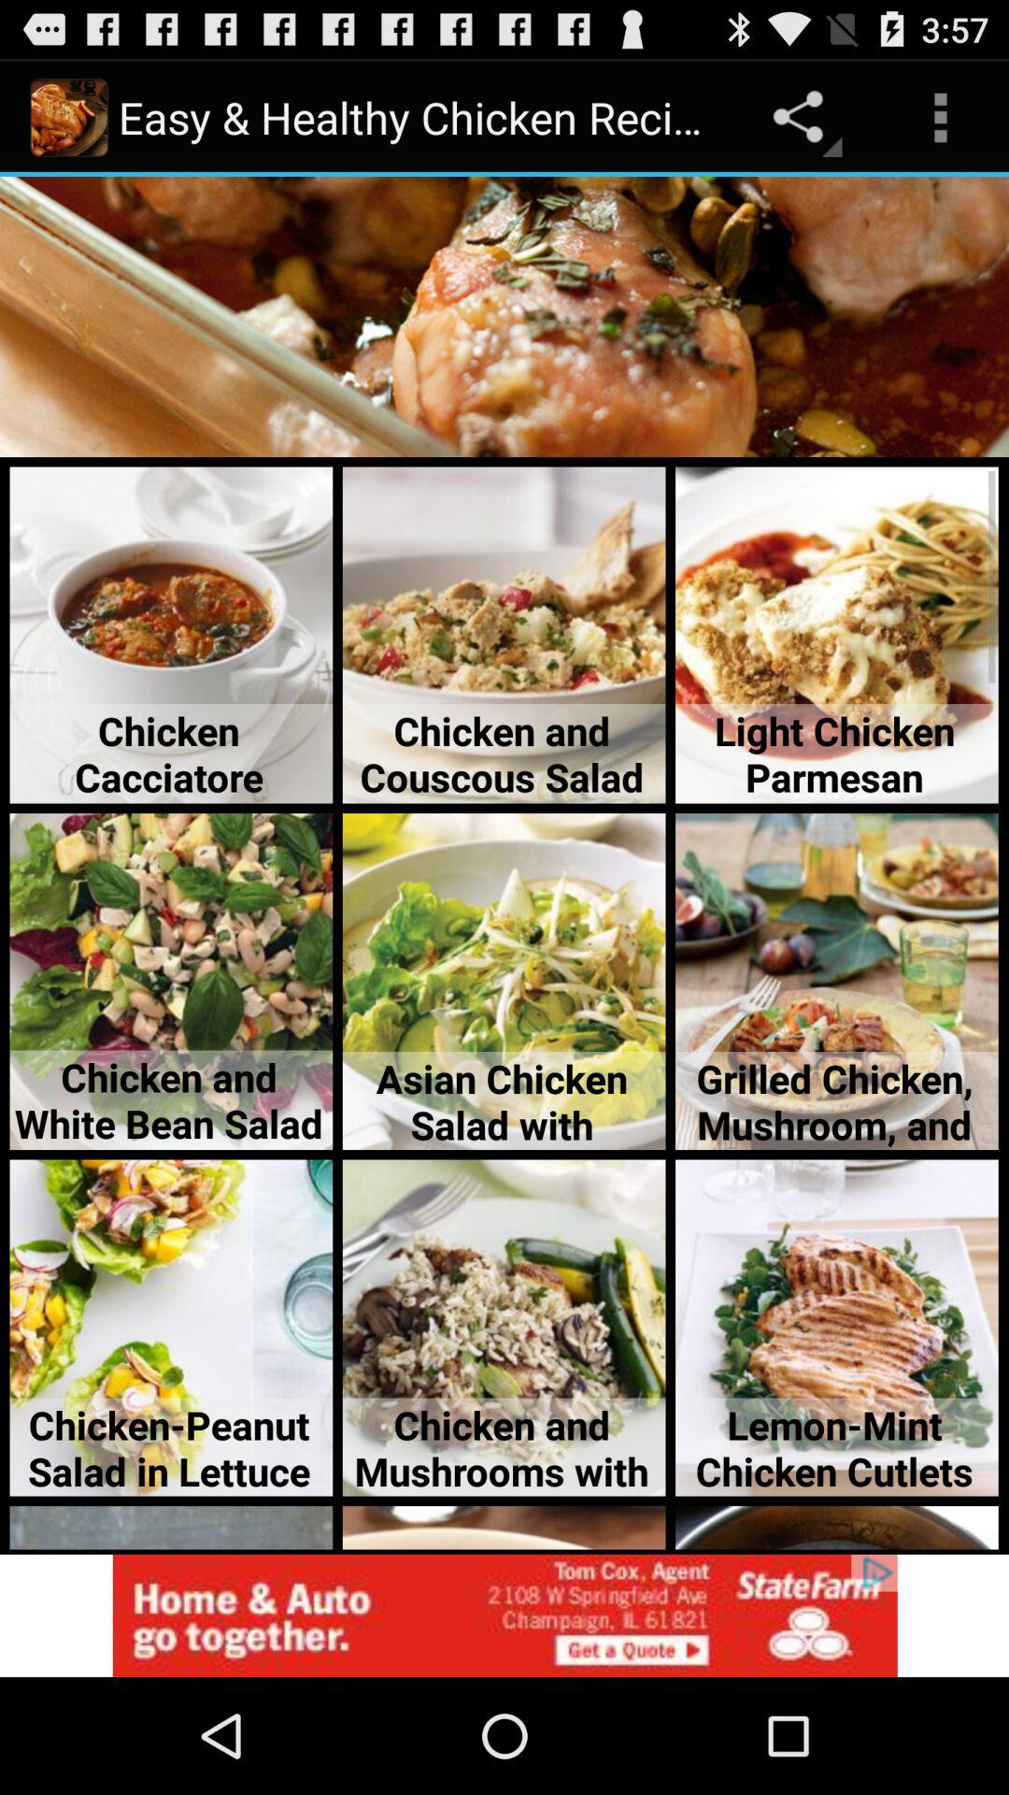  I want to click on advertisement, so click(504, 1615).